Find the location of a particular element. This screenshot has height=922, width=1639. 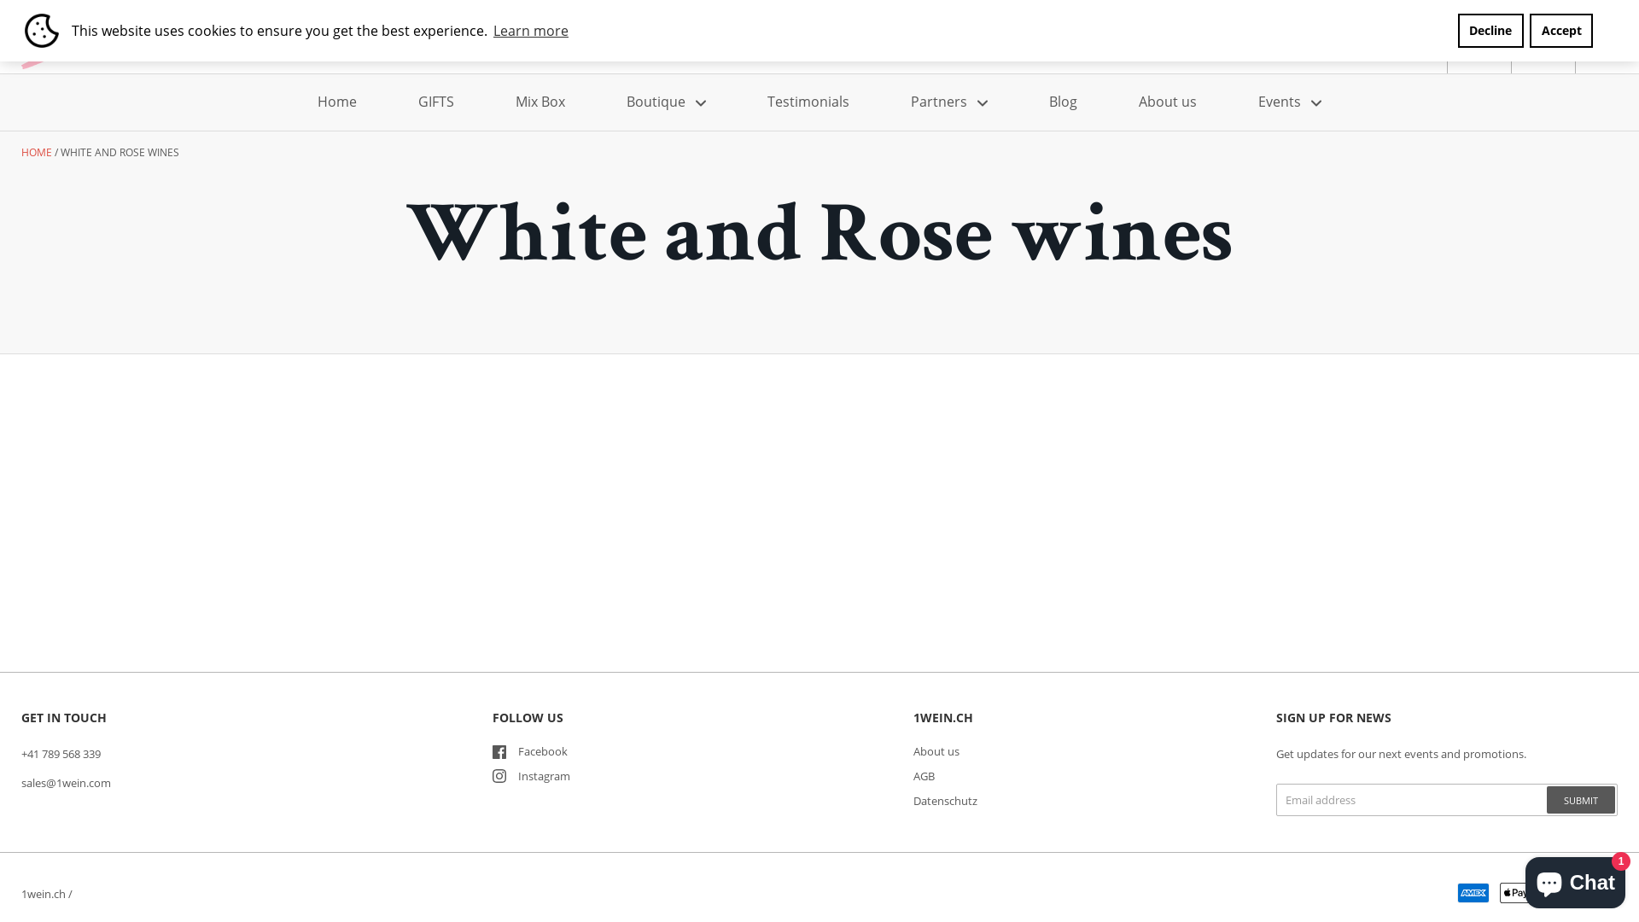

Datenschutz is located at coordinates (946, 801).